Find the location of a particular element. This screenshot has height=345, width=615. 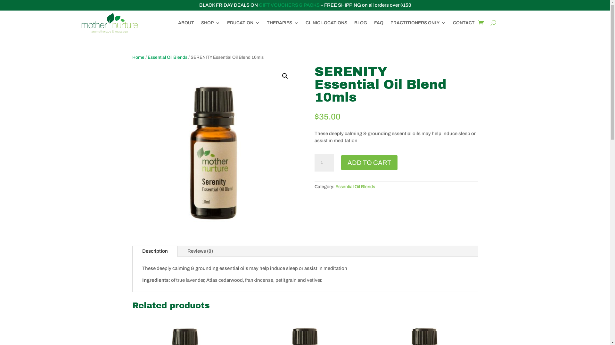

CONTACT is located at coordinates (464, 23).